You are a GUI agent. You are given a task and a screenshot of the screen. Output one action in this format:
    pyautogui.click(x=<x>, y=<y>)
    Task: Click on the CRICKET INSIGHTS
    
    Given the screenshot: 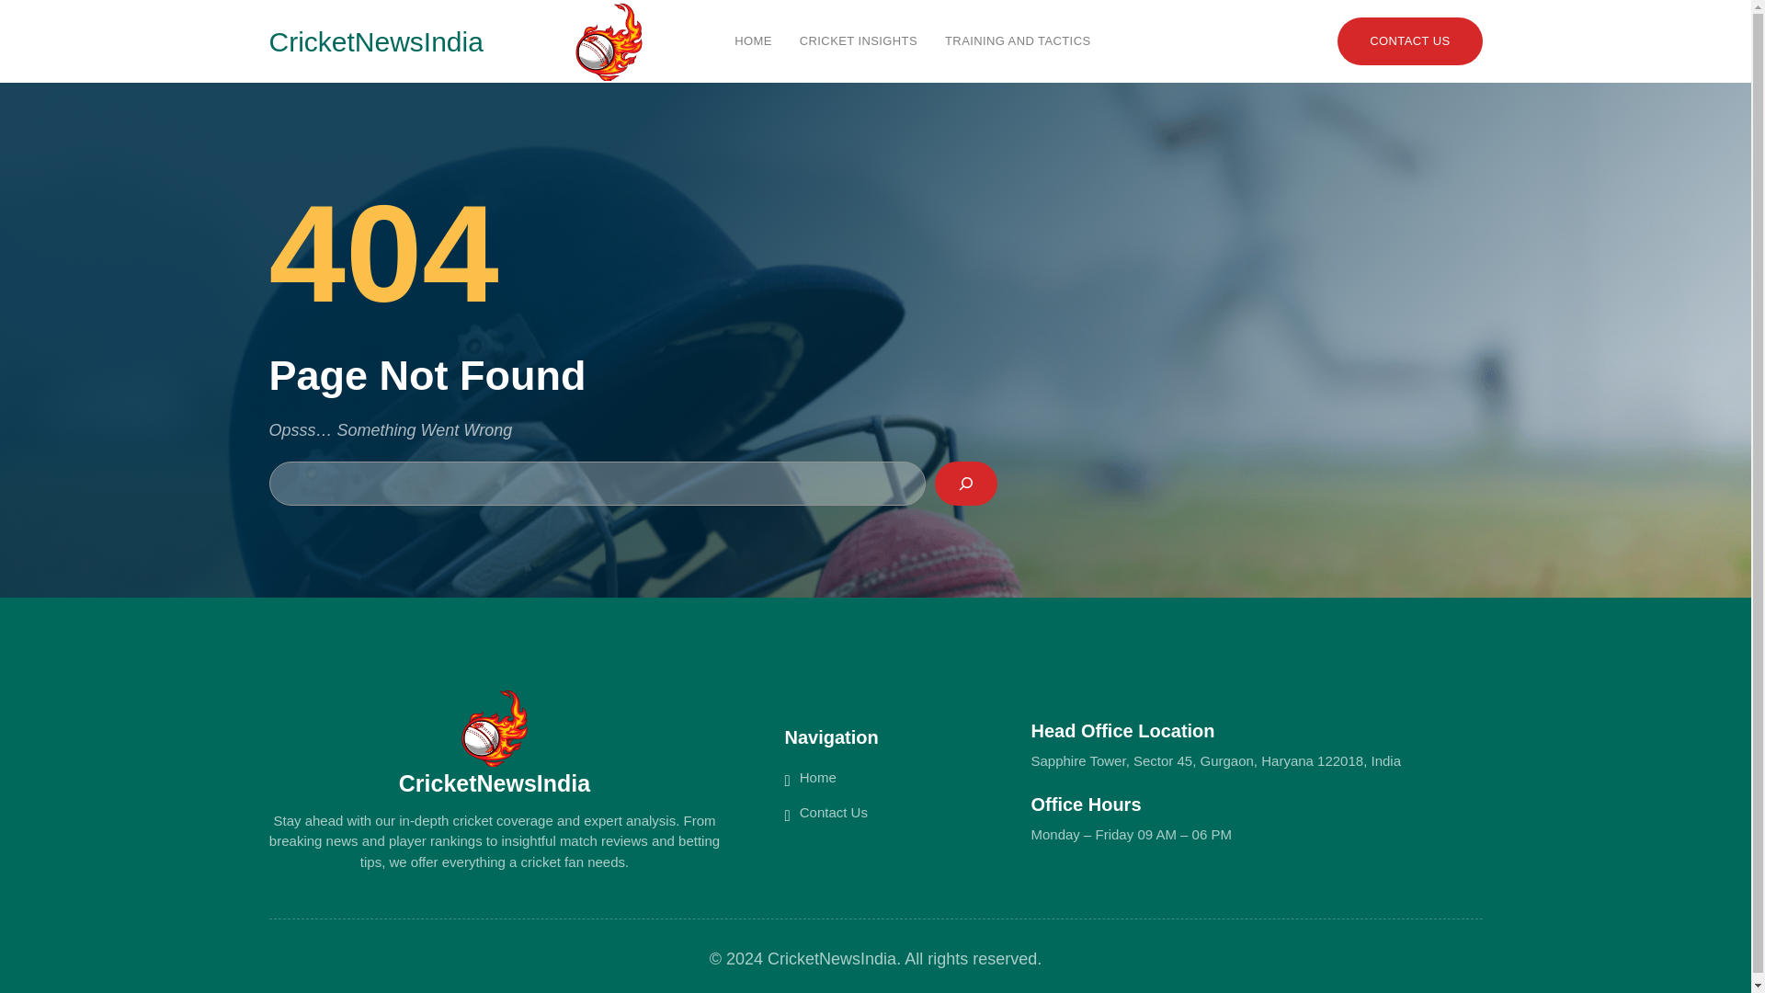 What is the action you would take?
    pyautogui.click(x=859, y=40)
    